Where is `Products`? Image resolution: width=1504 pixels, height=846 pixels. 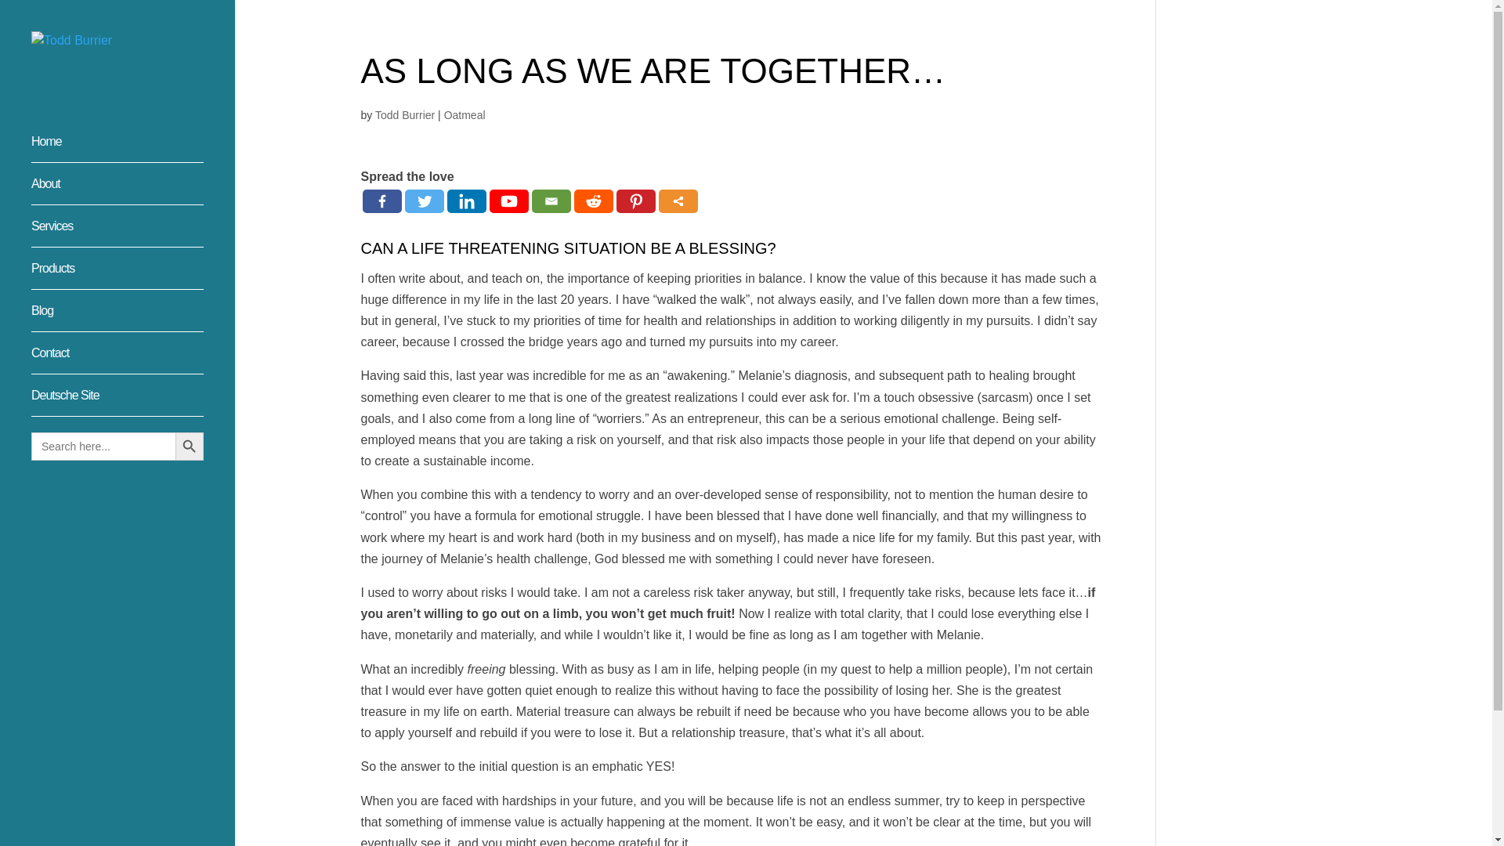 Products is located at coordinates (133, 276).